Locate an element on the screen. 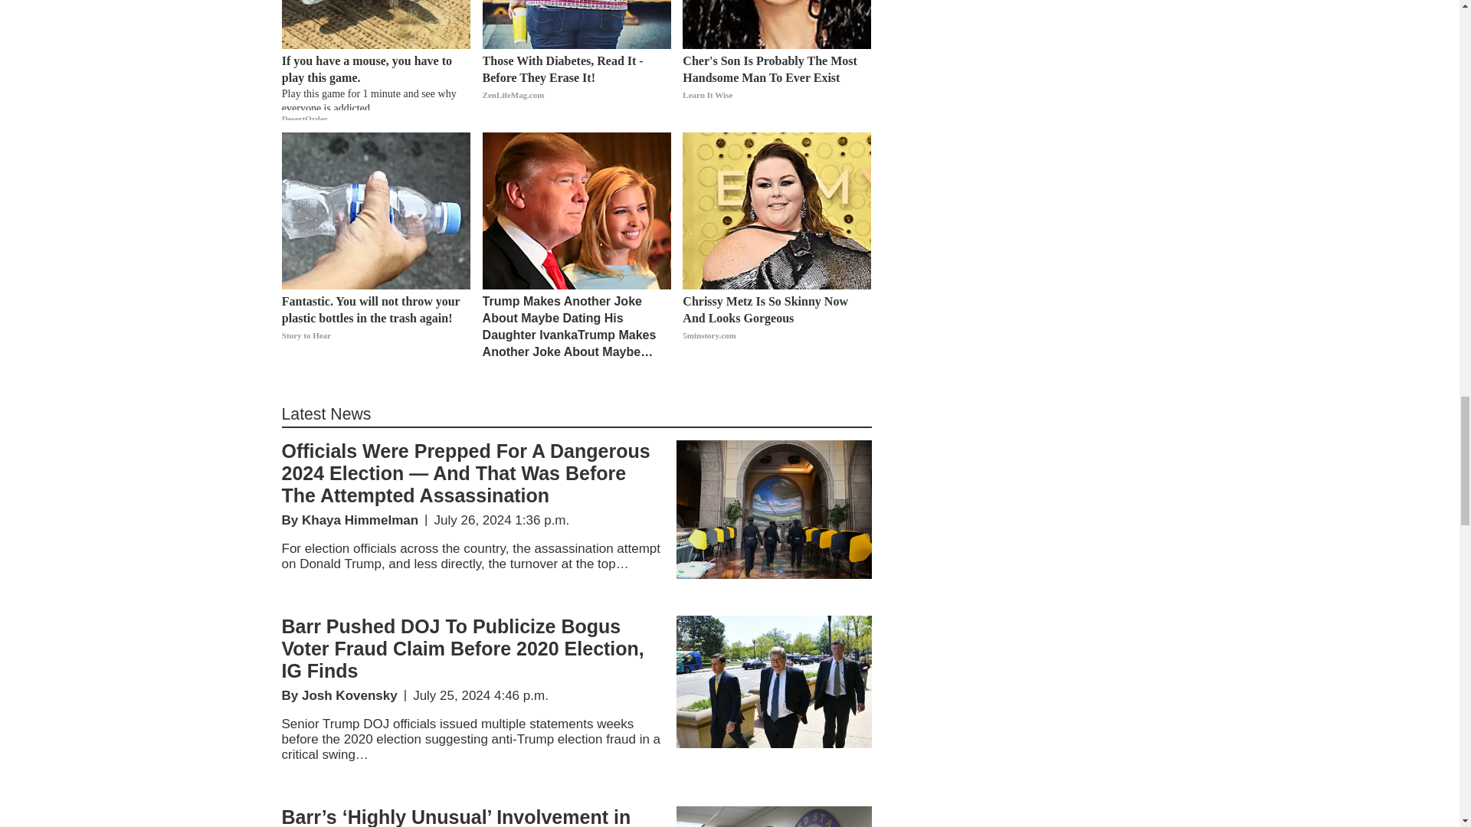 This screenshot has width=1471, height=827. Cher's Son Is Probably The Most Handsome Man To Ever Exist is located at coordinates (776, 86).